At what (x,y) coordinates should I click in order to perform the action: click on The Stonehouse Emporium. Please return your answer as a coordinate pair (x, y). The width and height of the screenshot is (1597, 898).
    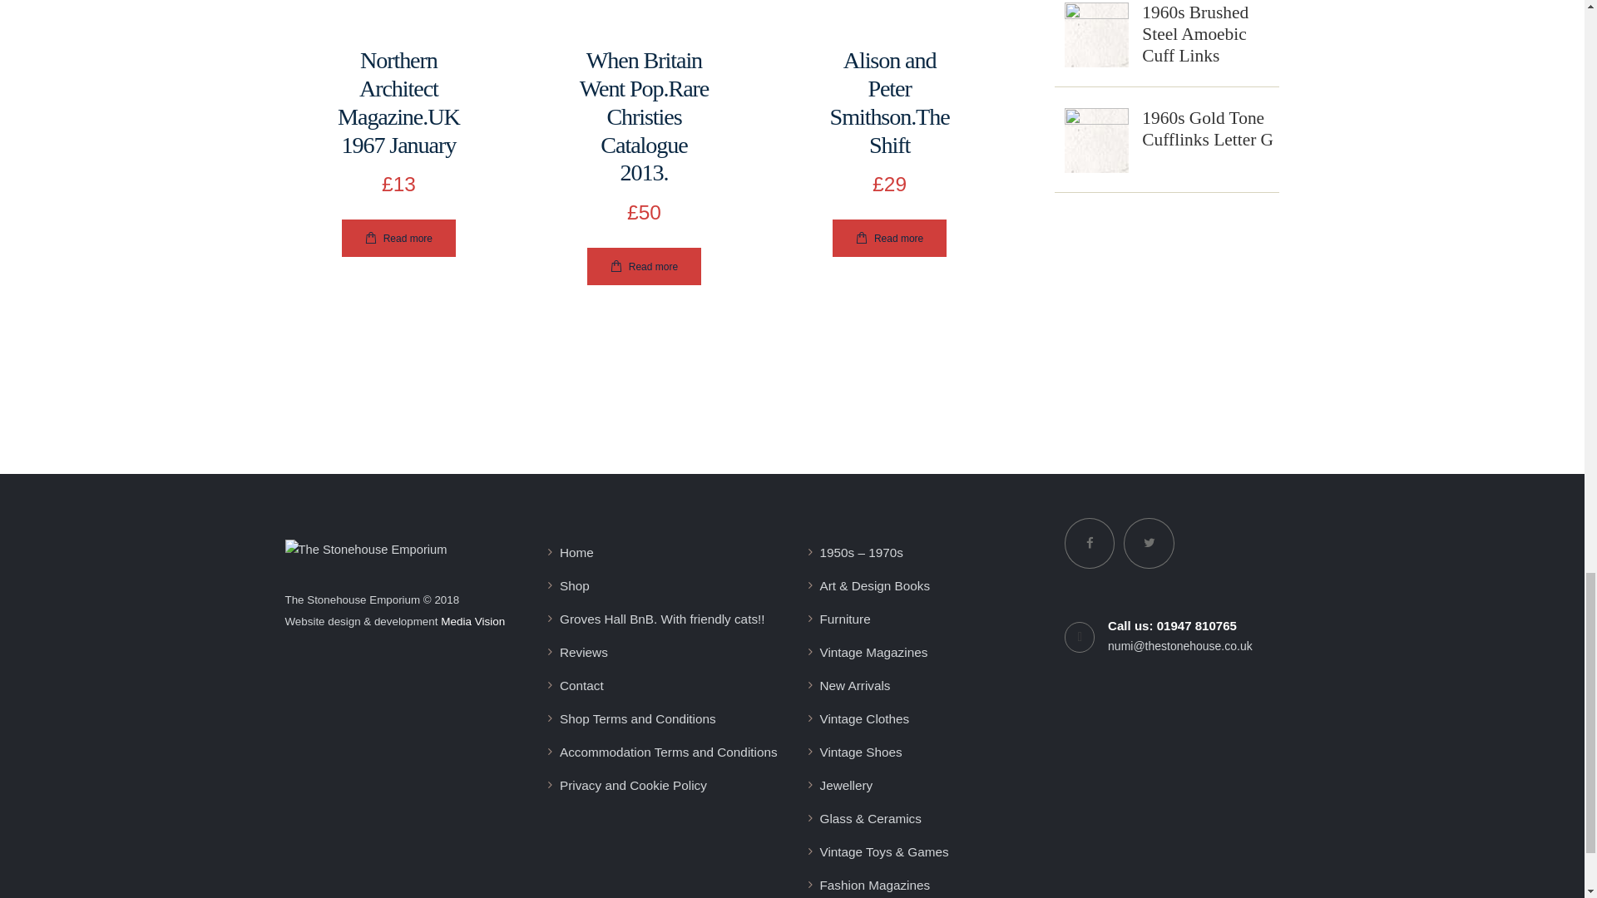
    Looking at the image, I should click on (365, 550).